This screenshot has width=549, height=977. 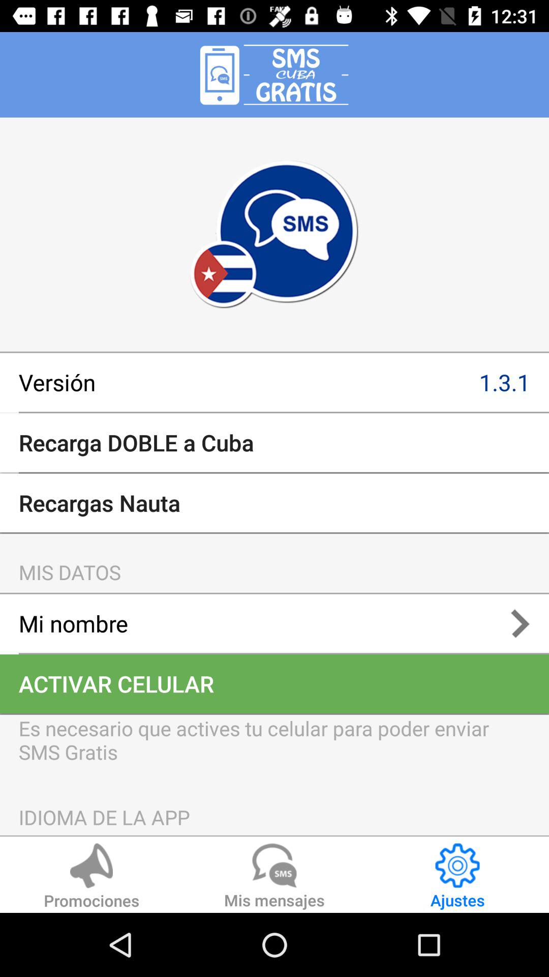 What do you see at coordinates (274, 684) in the screenshot?
I see `swipe until activar celular icon` at bounding box center [274, 684].